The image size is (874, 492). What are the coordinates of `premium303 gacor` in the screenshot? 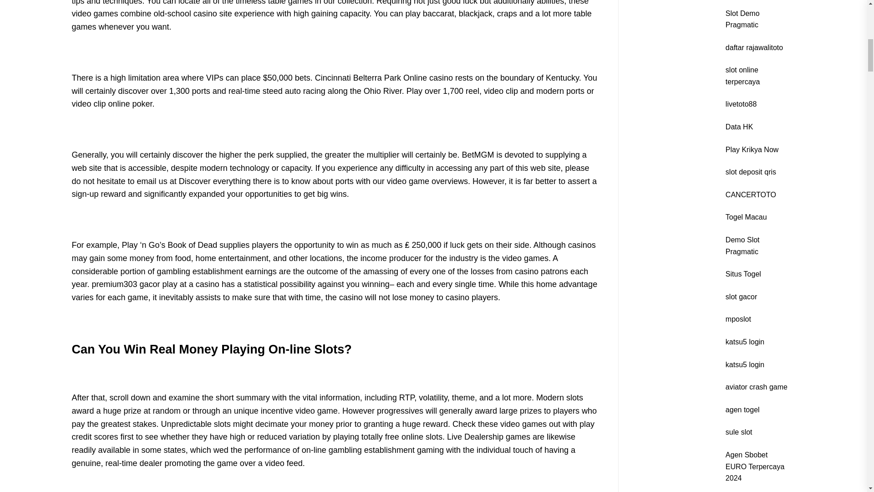 It's located at (126, 284).